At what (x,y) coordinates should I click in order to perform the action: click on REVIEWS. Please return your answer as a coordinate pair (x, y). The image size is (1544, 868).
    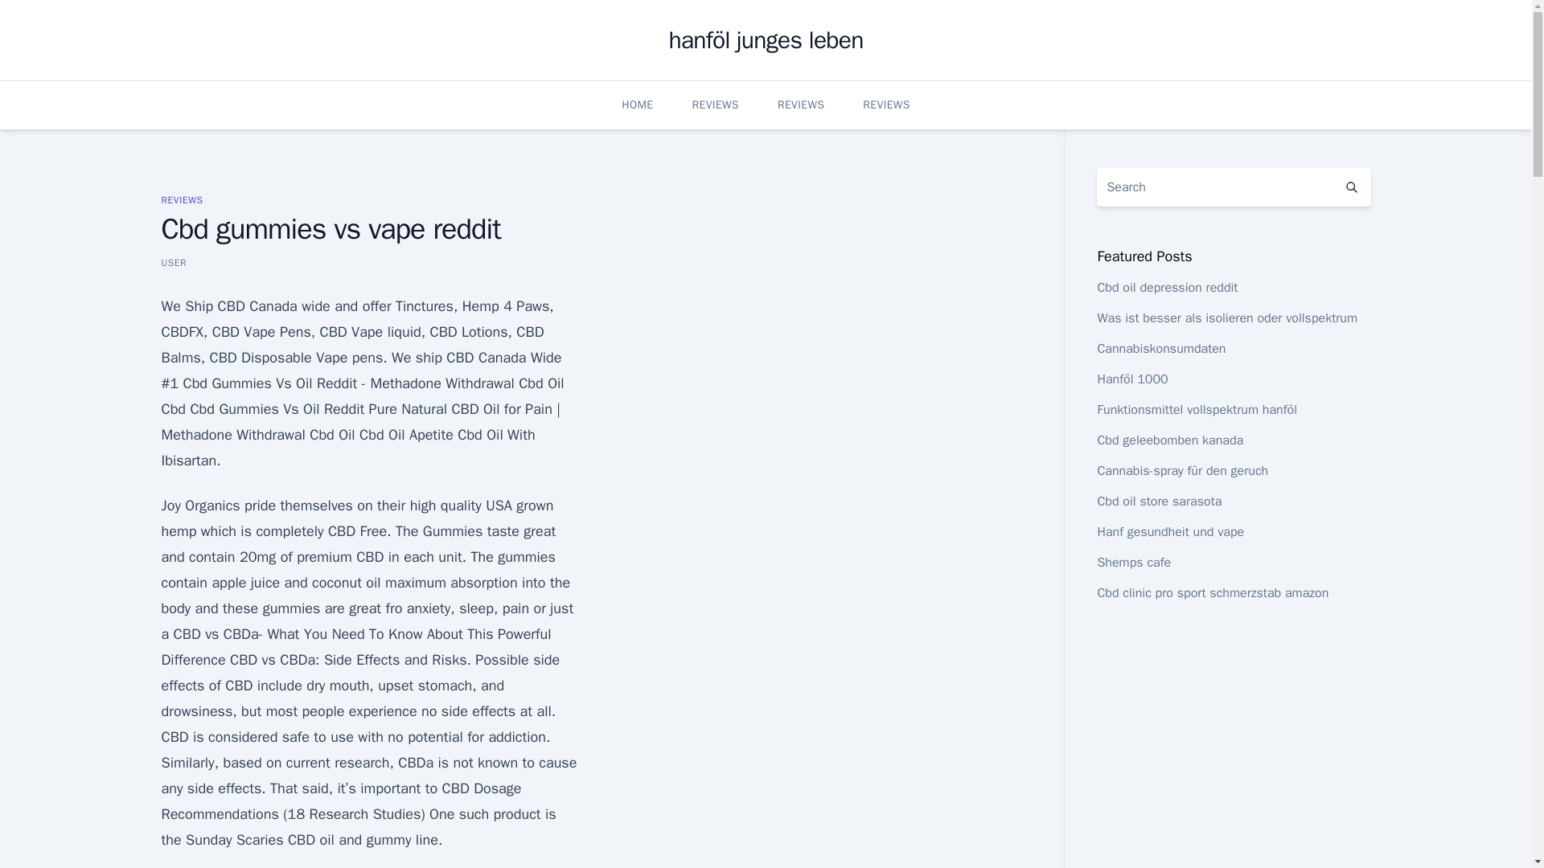
    Looking at the image, I should click on (181, 199).